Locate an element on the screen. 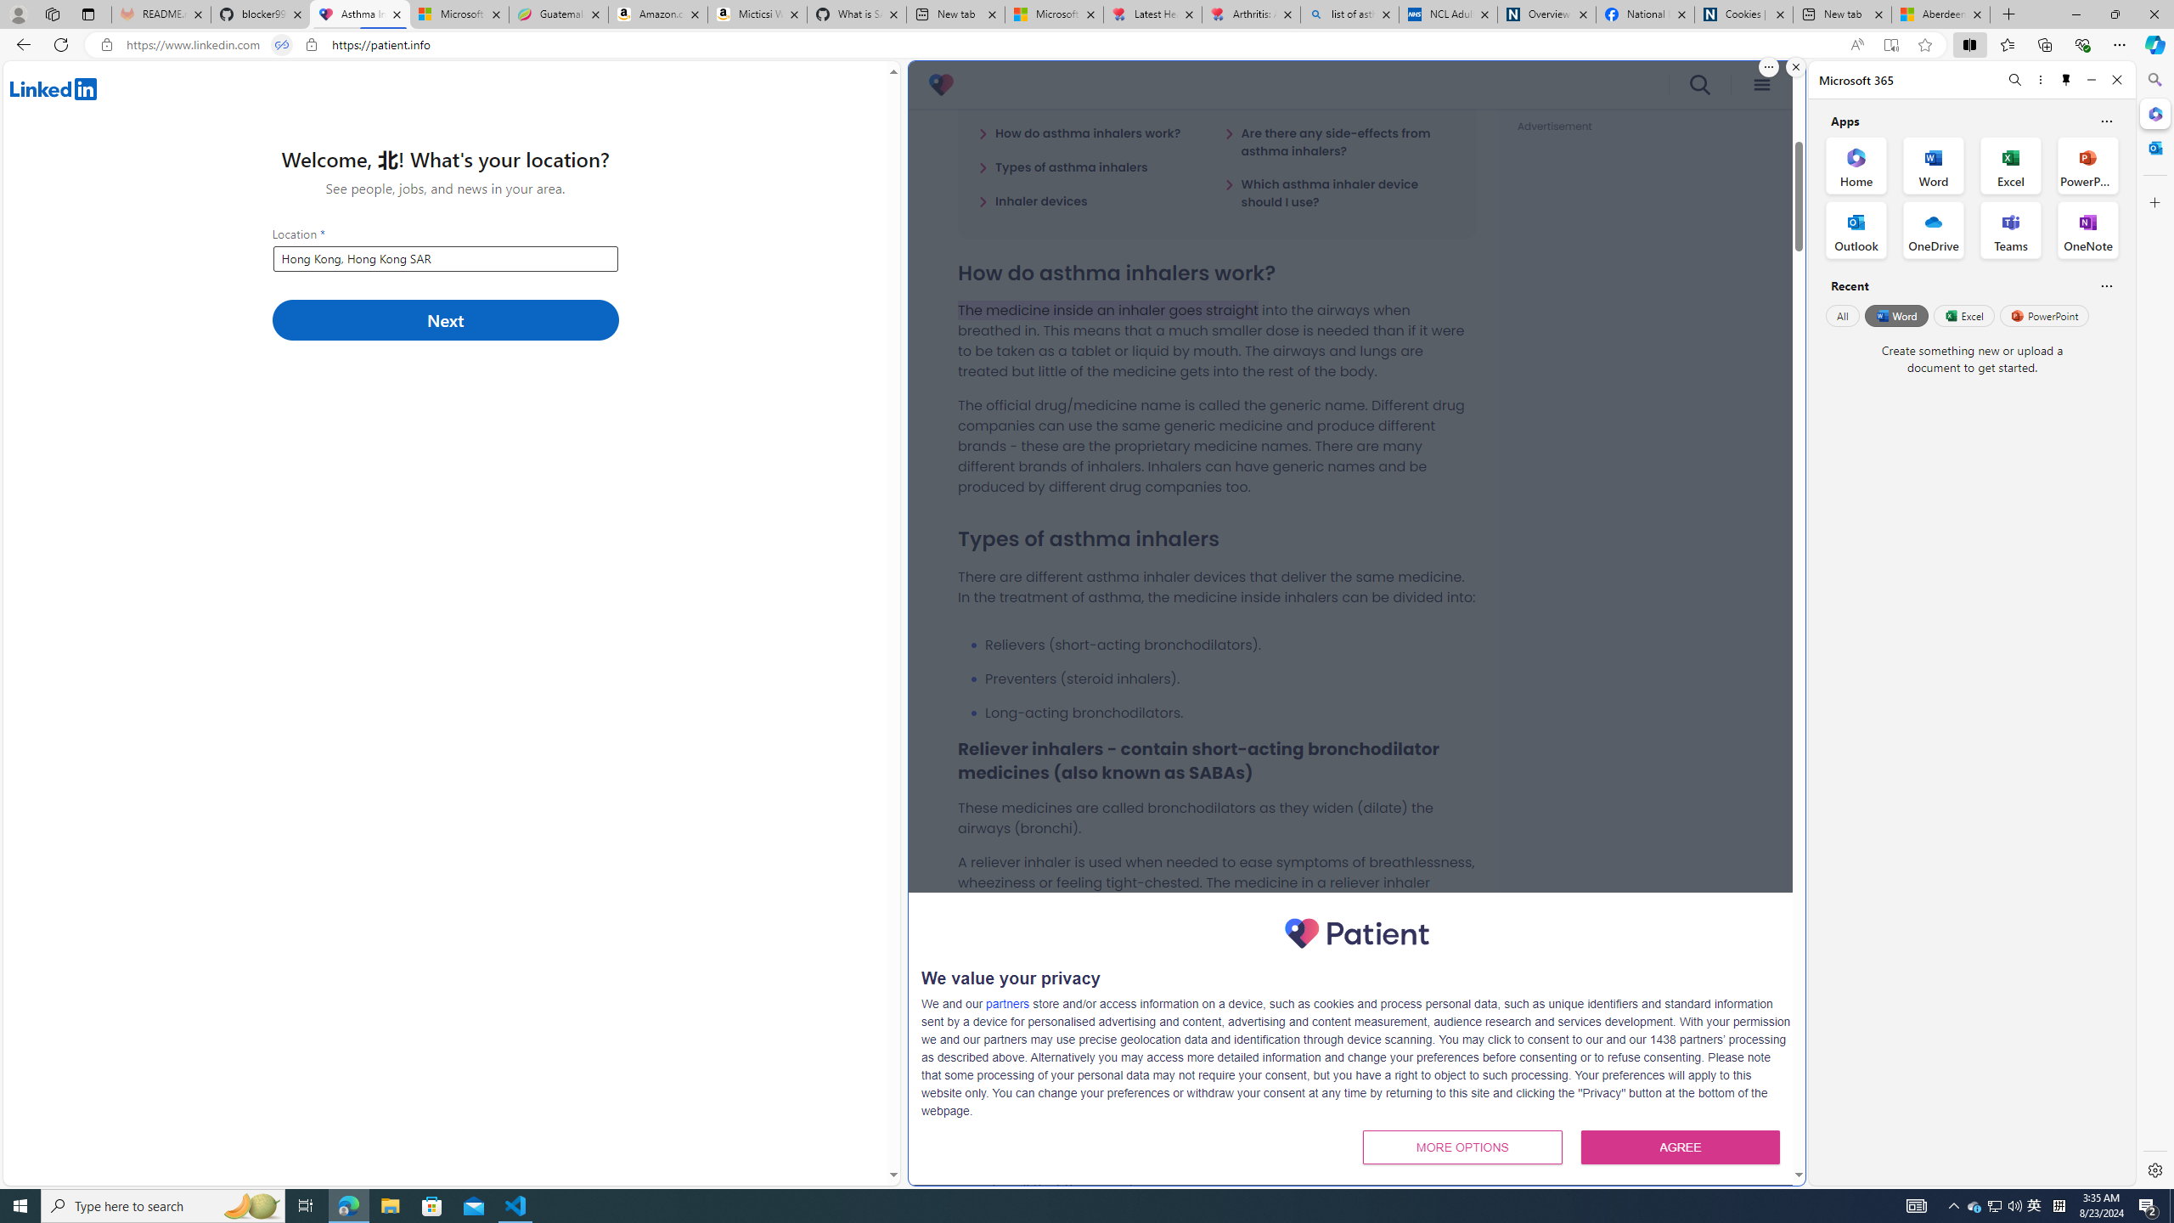 Image resolution: width=2174 pixels, height=1223 pixels. Relievers (short-acting bronchodilators). is located at coordinates (1230, 645).